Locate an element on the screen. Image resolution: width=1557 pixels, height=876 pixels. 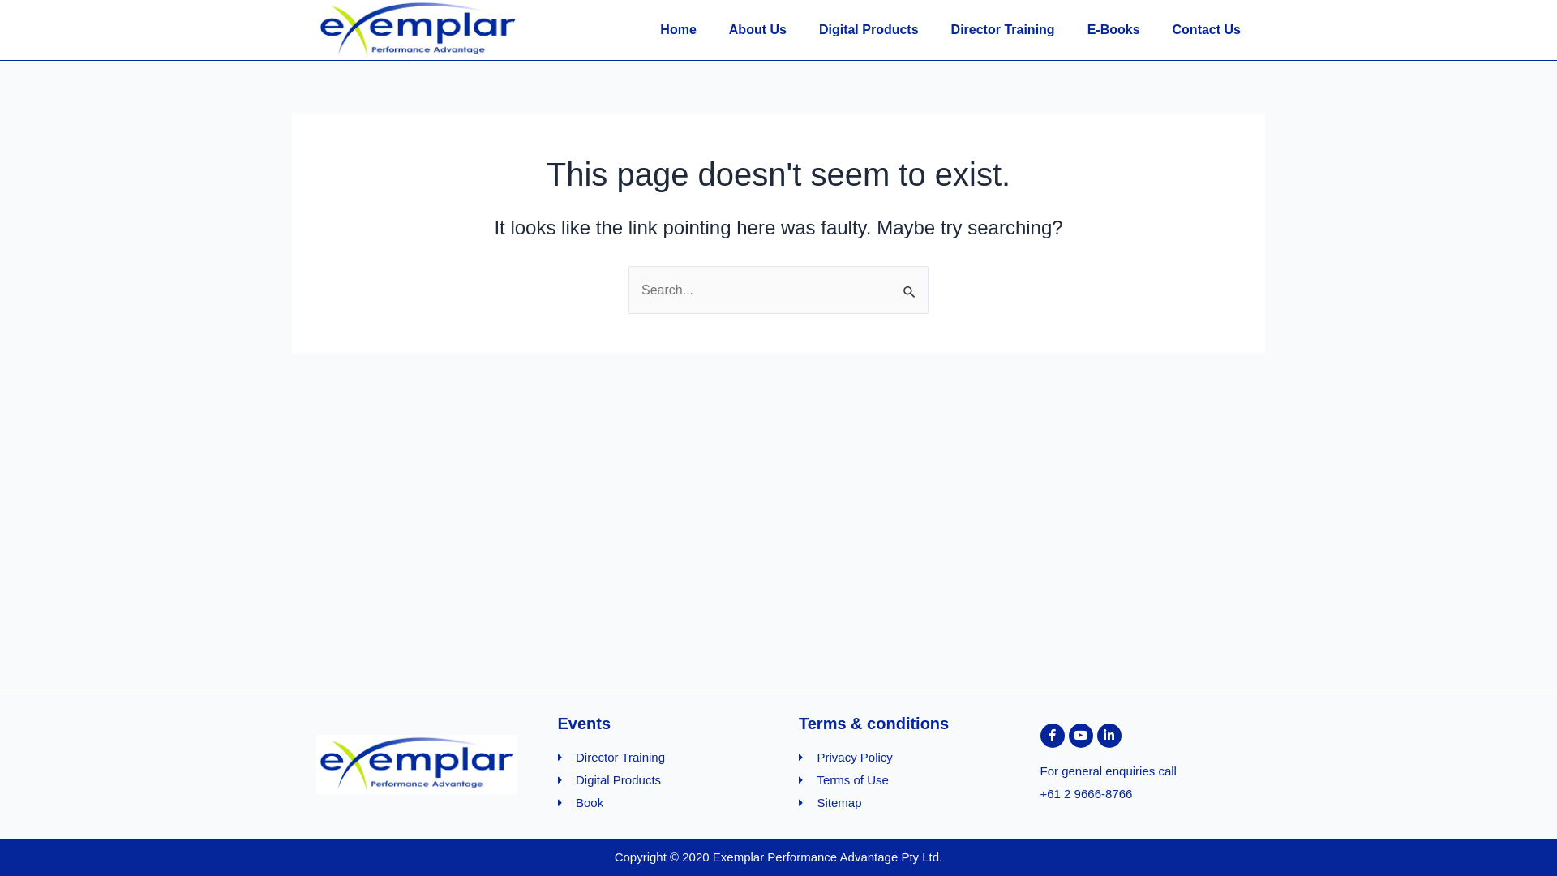
E-Books is located at coordinates (1114, 30).